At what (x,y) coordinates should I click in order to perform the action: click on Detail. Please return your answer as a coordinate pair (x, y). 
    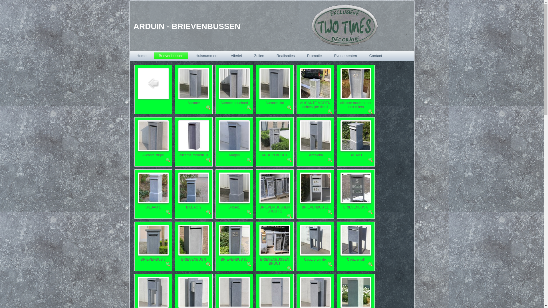
    Looking at the image, I should click on (208, 109).